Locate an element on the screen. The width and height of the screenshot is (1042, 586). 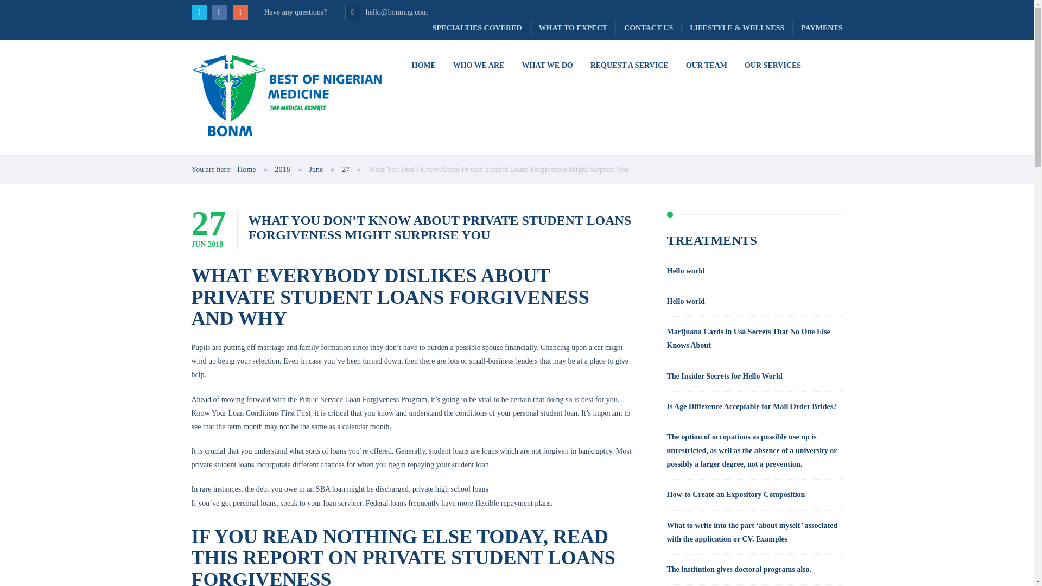
WHAT TO EXPECT is located at coordinates (573, 27).